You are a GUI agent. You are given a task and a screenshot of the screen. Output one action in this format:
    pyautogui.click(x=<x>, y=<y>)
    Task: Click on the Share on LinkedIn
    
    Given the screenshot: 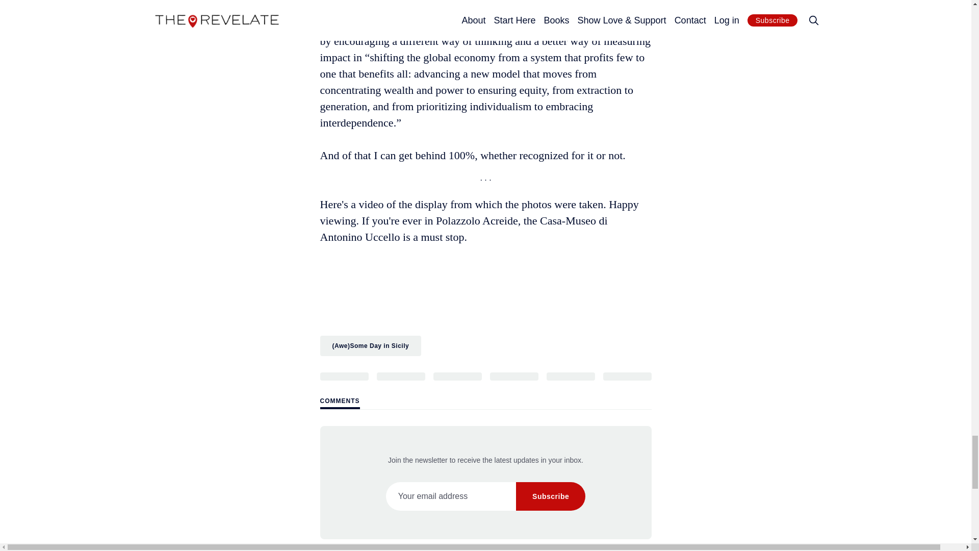 What is the action you would take?
    pyautogui.click(x=457, y=377)
    